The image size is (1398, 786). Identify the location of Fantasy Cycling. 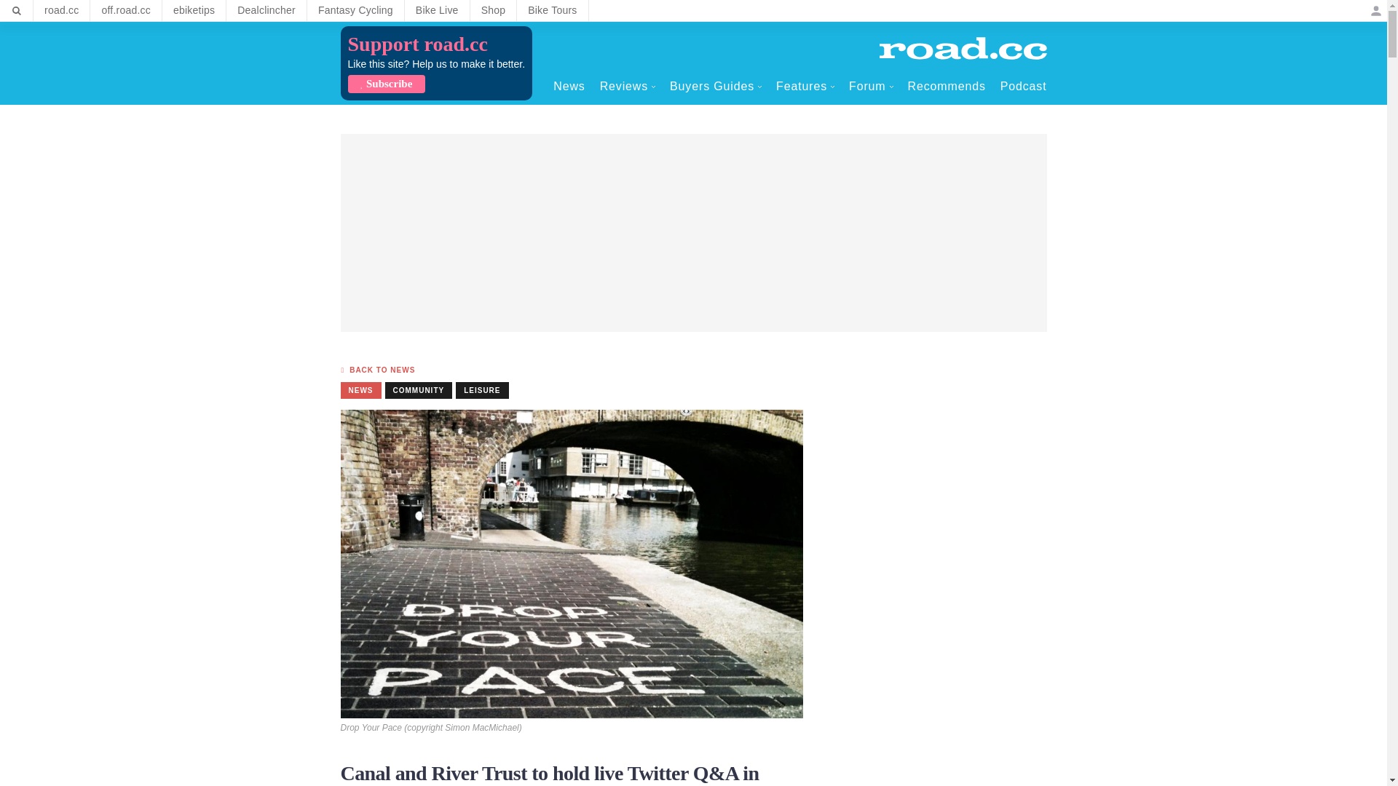
(355, 10).